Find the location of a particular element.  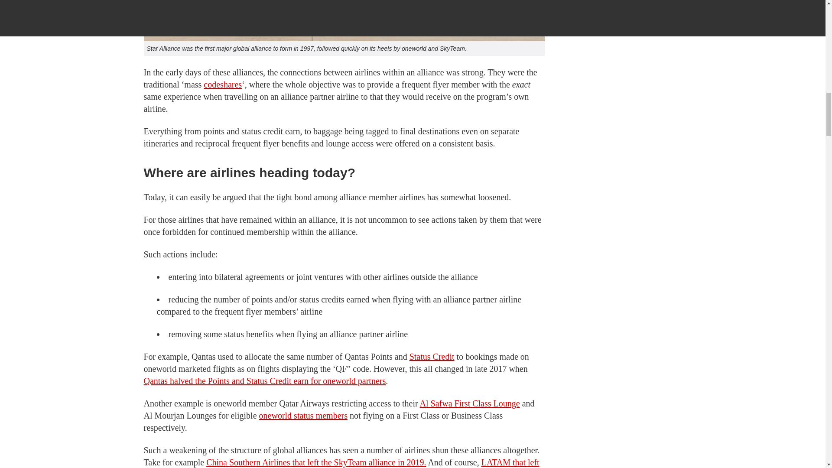

oneworld status members is located at coordinates (303, 415).